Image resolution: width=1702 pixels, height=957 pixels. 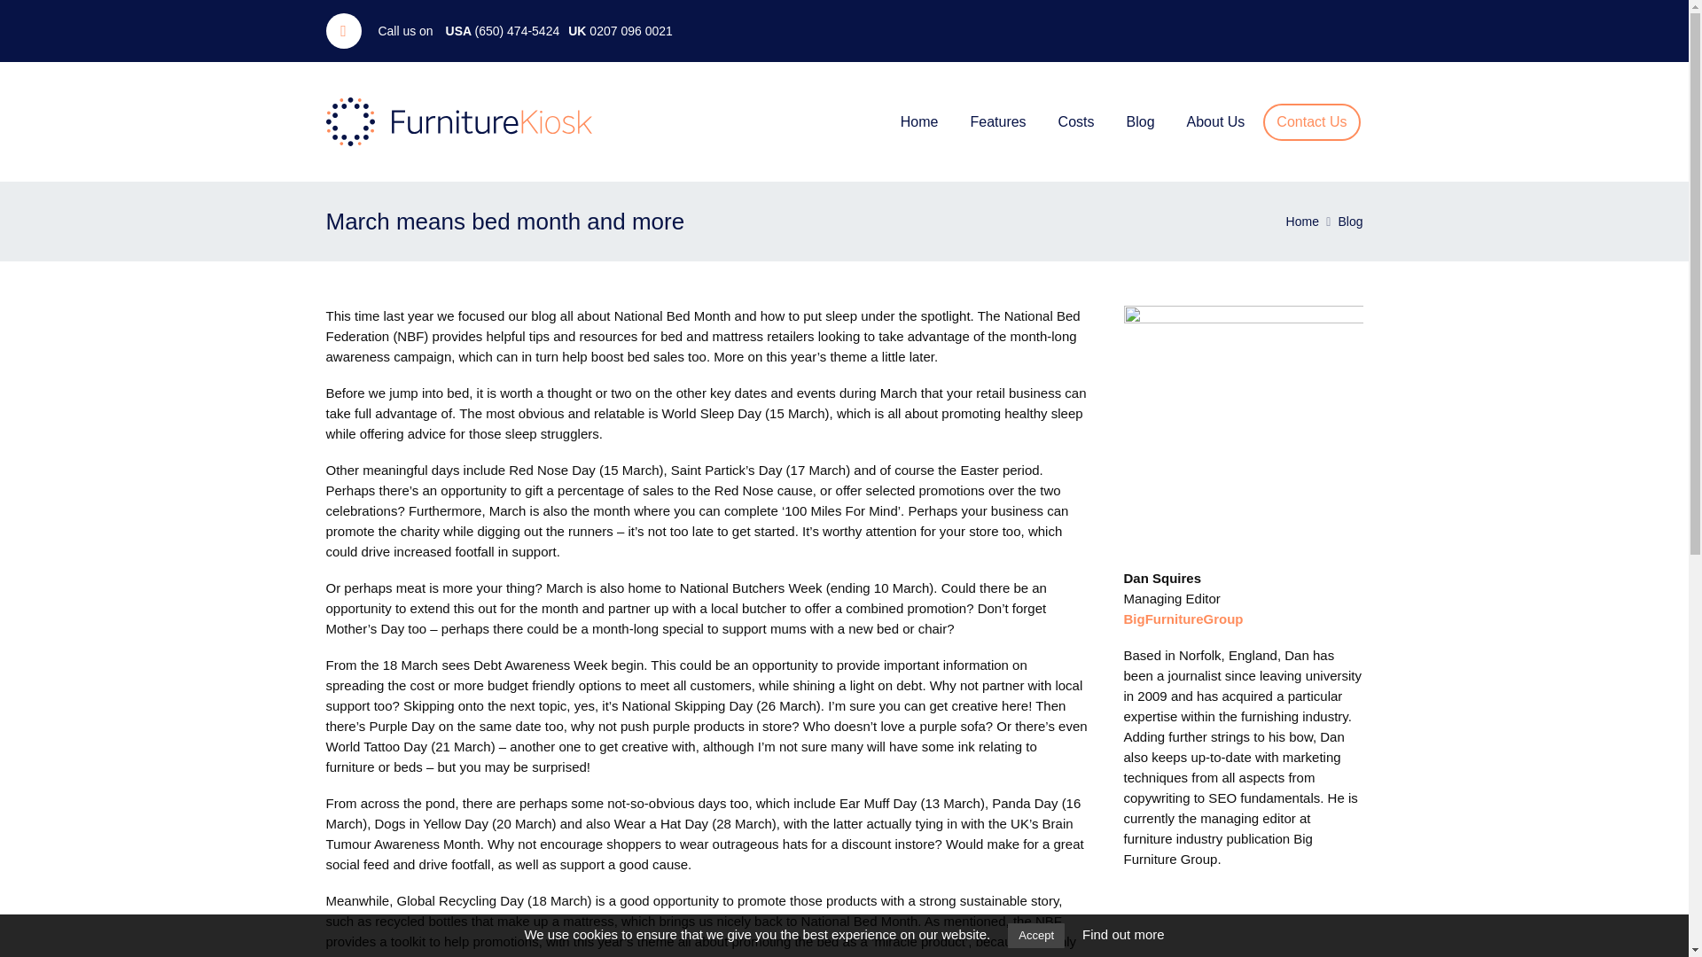 What do you see at coordinates (1350, 222) in the screenshot?
I see `Blog` at bounding box center [1350, 222].